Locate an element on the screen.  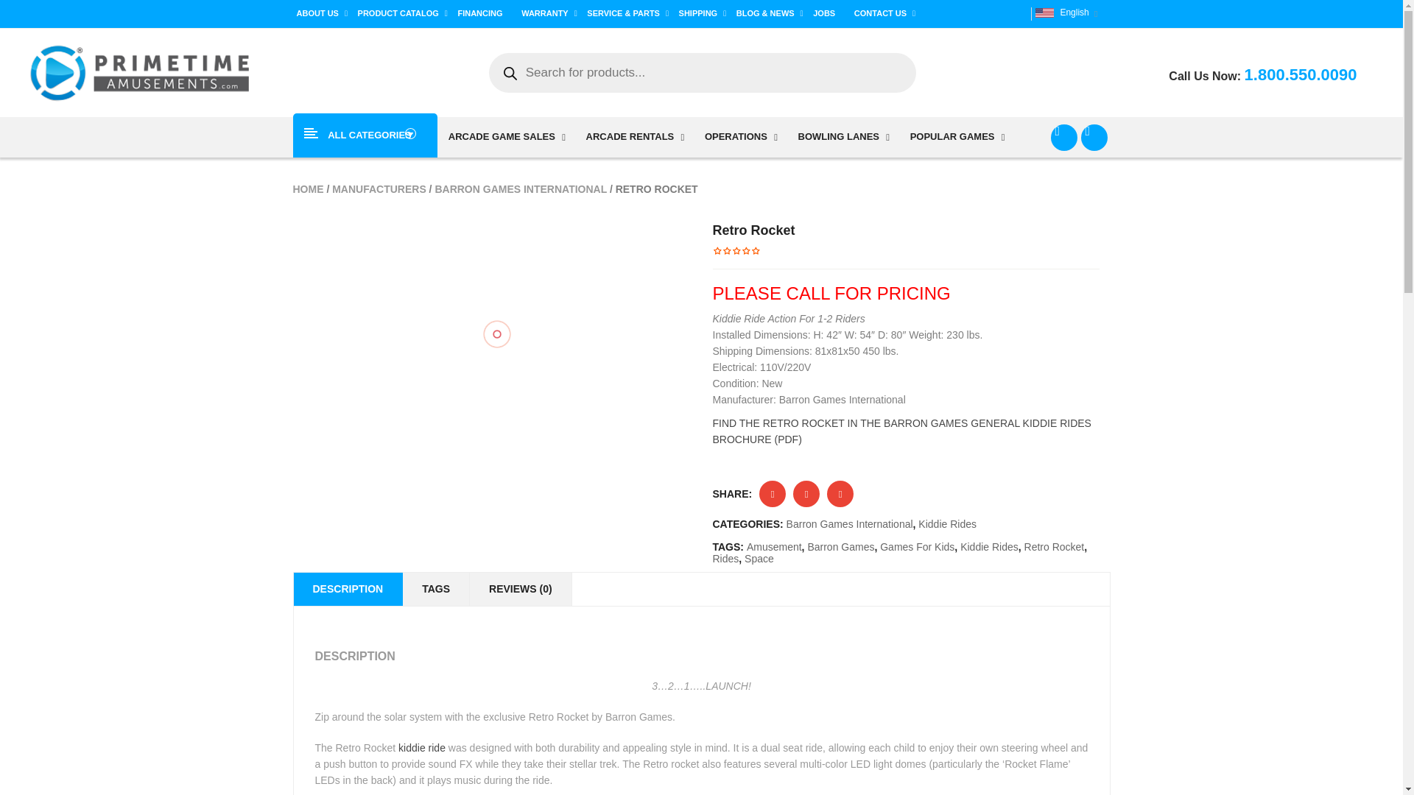
CONTACT US is located at coordinates (885, 13).